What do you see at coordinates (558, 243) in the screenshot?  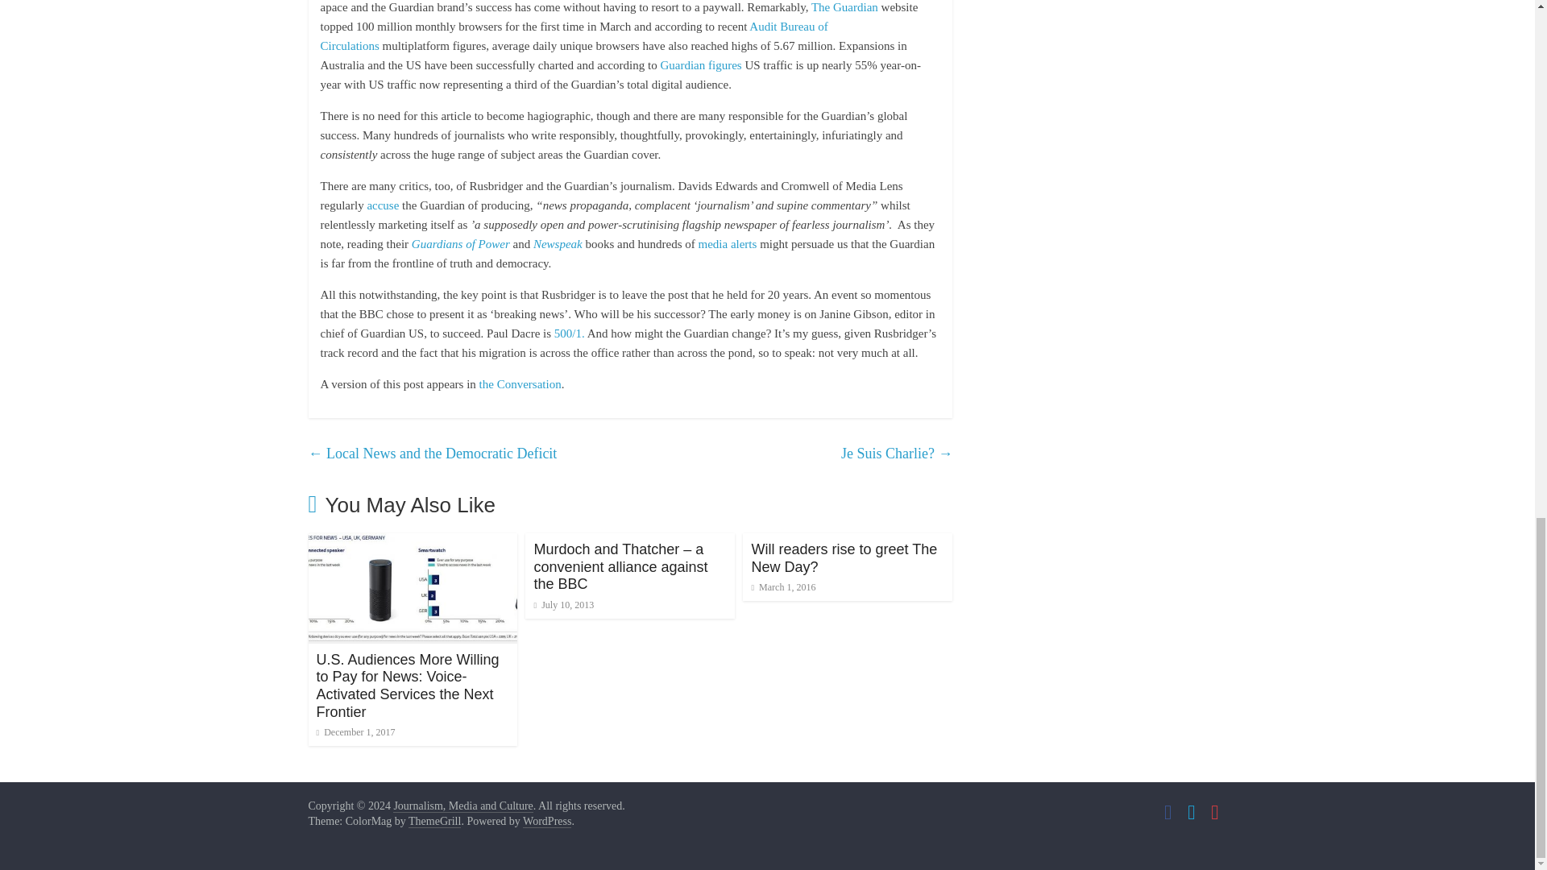 I see `Newspeak` at bounding box center [558, 243].